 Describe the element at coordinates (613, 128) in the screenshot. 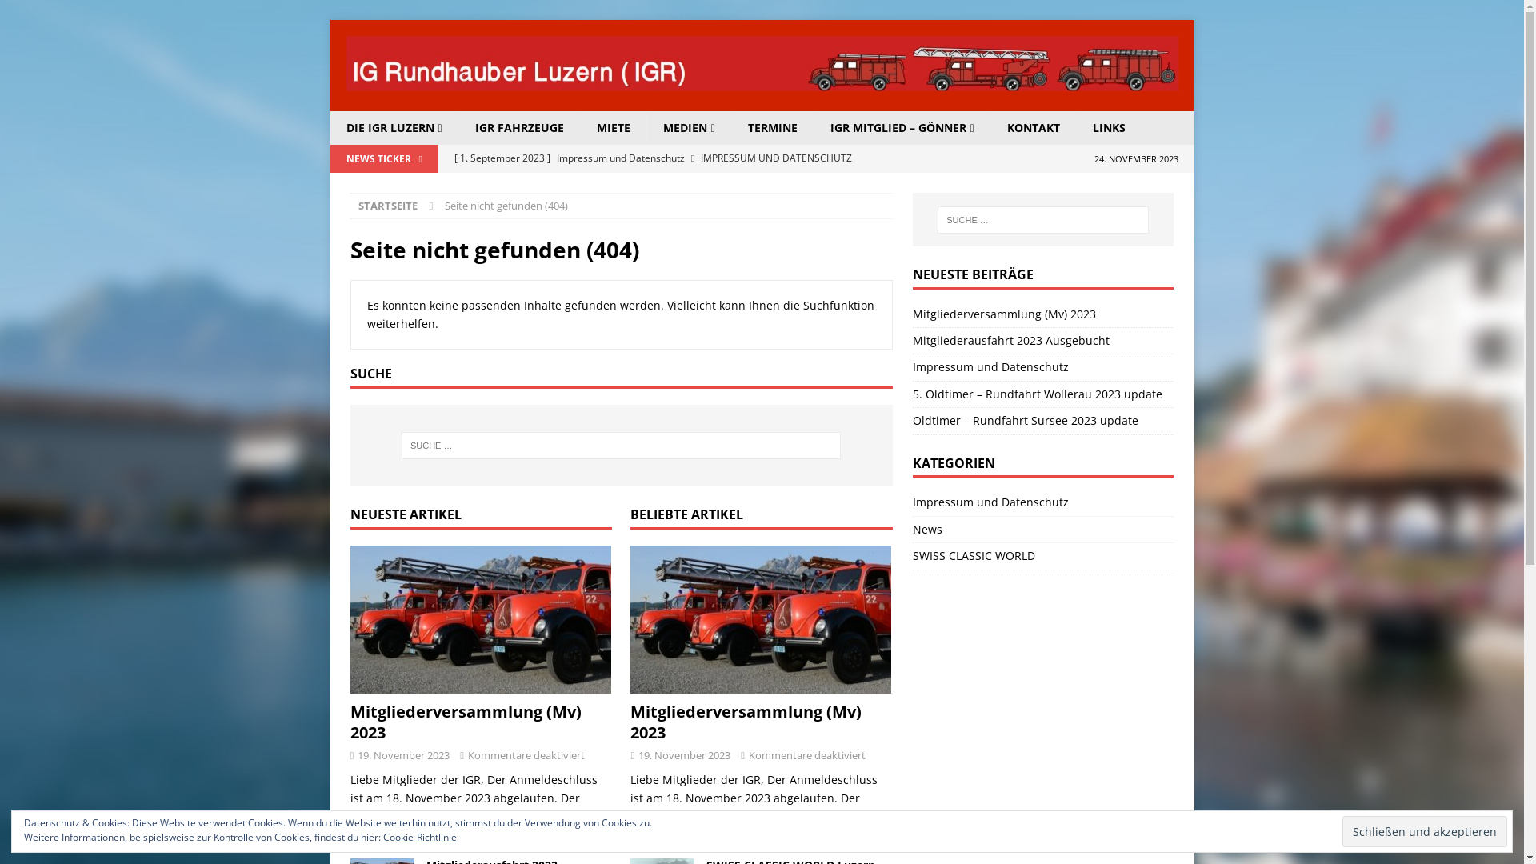

I see `MIETE` at that location.